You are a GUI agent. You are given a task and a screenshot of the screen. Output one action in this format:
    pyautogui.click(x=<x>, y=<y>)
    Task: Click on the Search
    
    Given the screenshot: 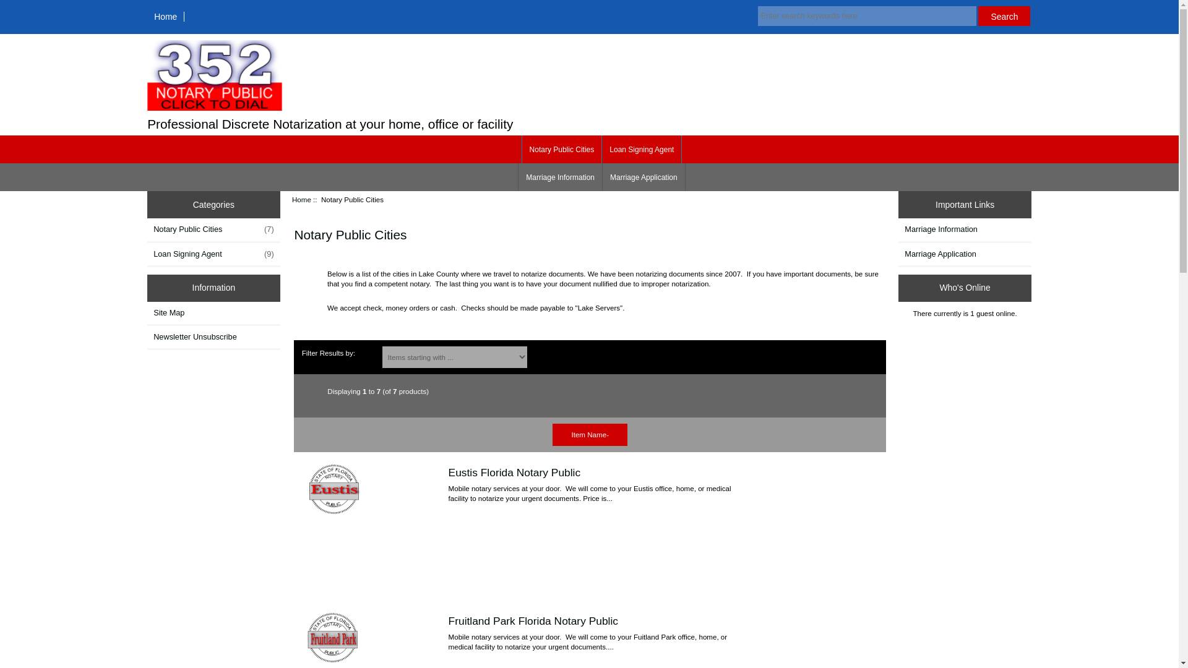 What is the action you would take?
    pyautogui.click(x=1004, y=16)
    